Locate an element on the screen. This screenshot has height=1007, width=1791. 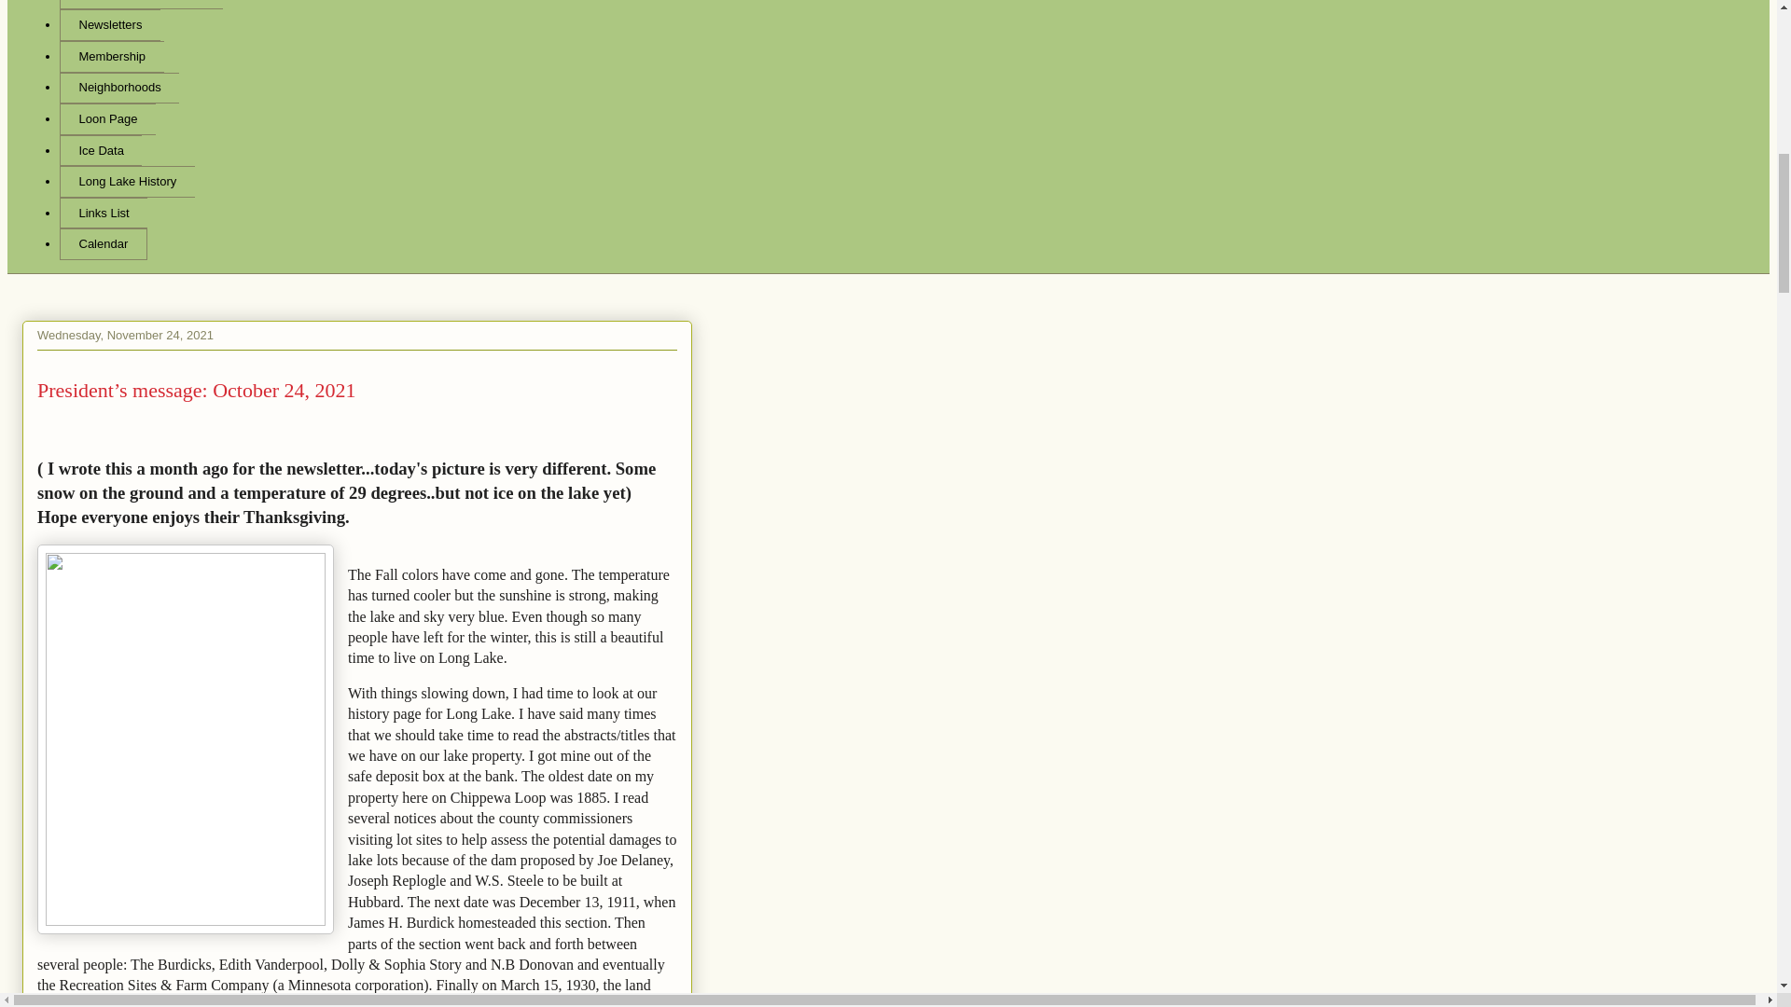
Links List is located at coordinates (103, 213).